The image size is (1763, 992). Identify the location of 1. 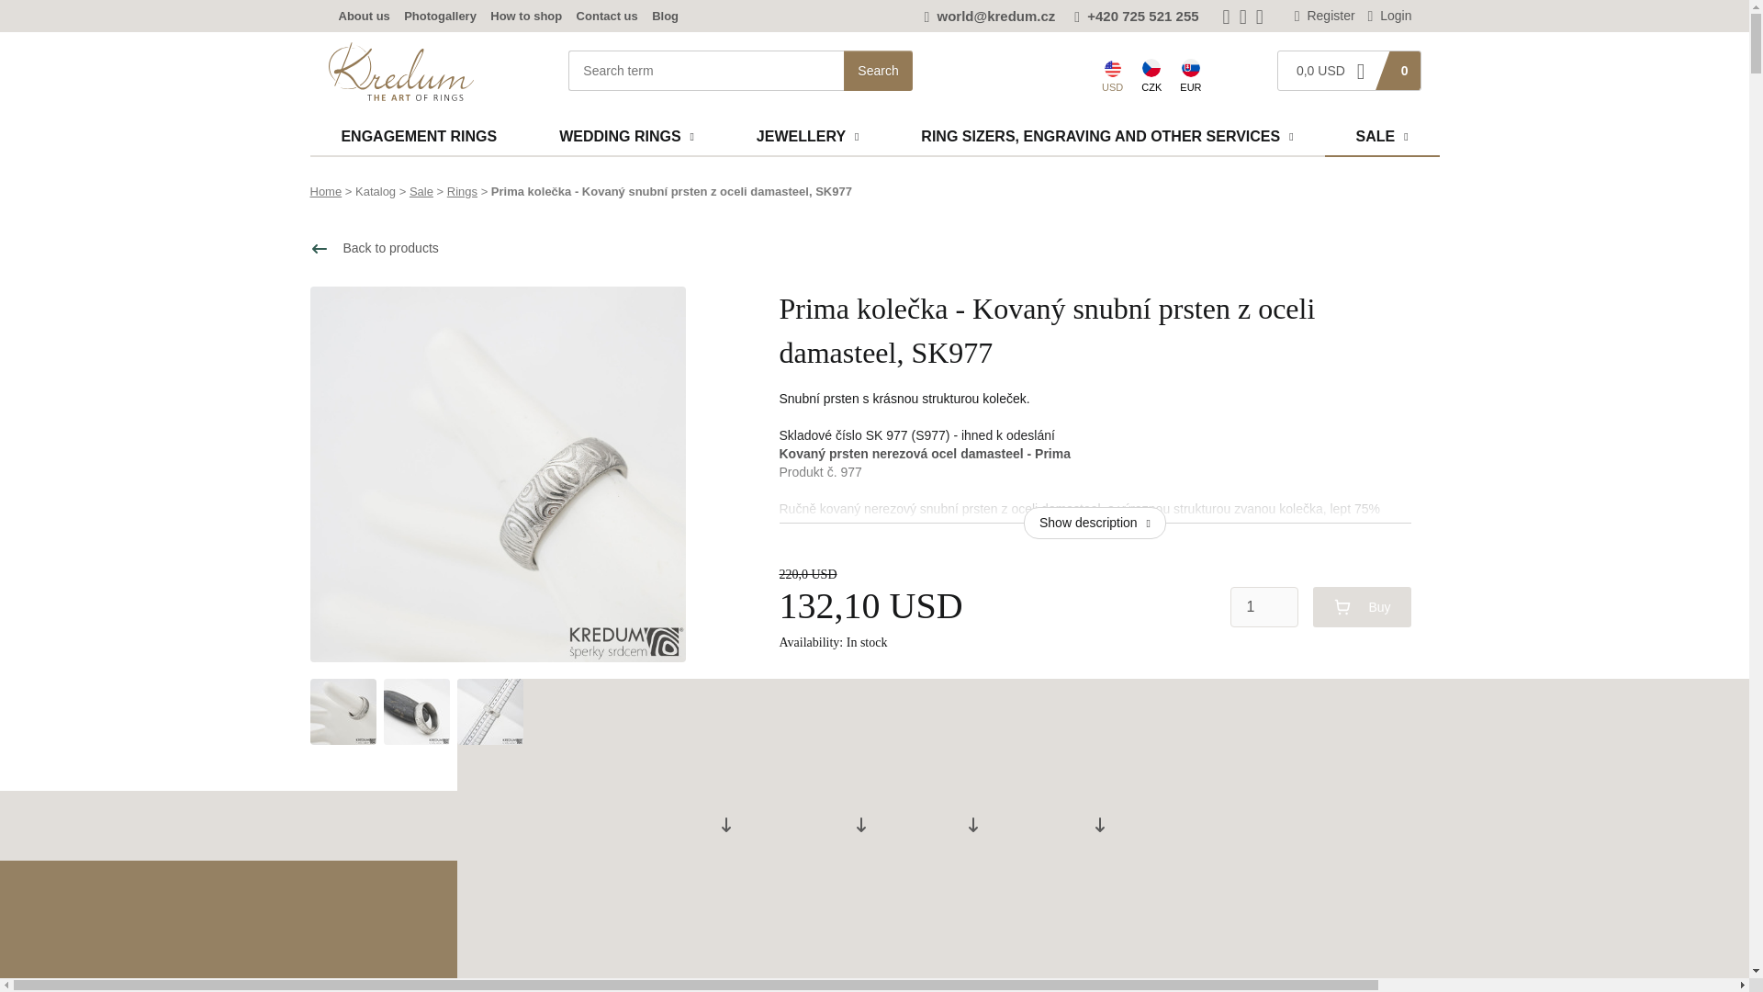
(1263, 606).